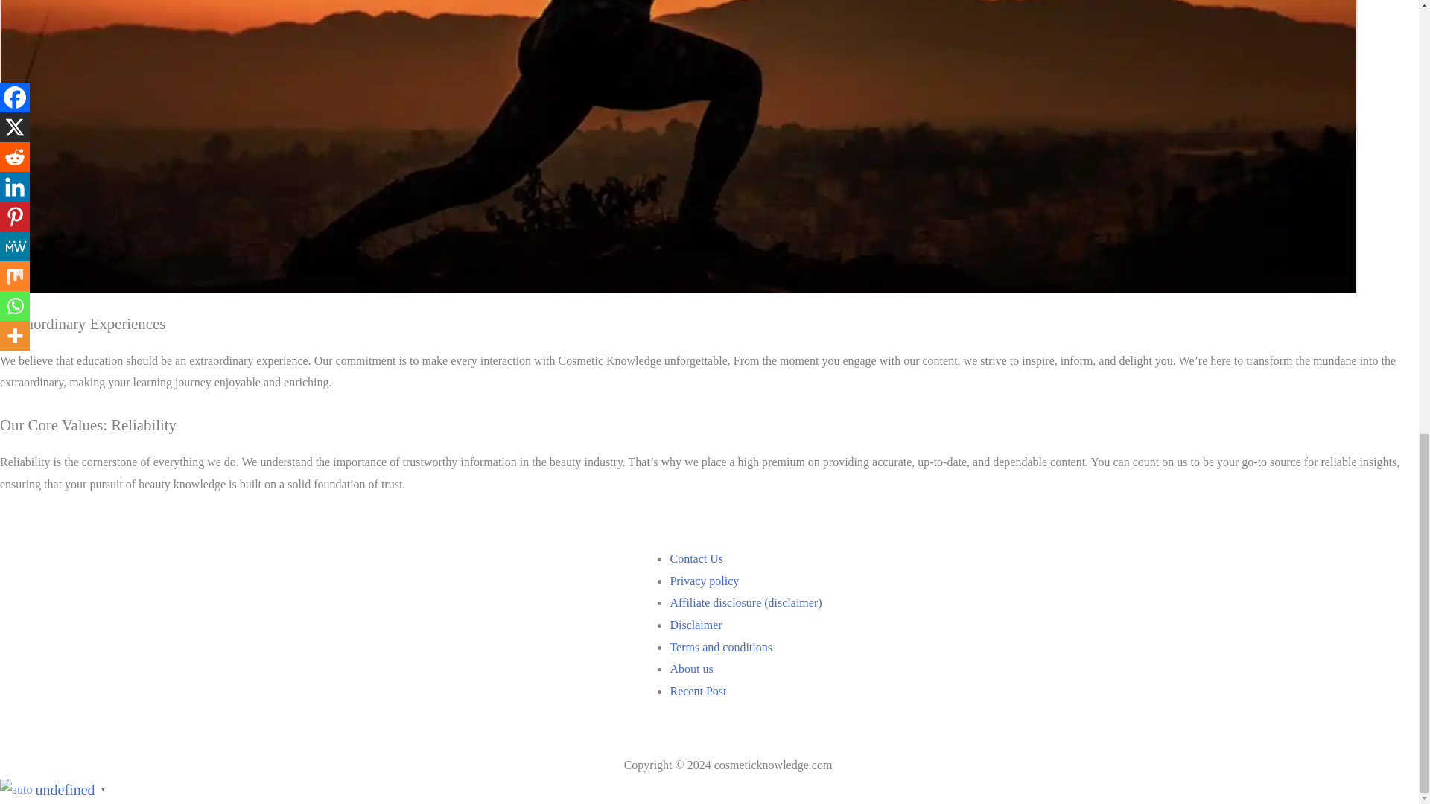 The width and height of the screenshot is (1430, 804). I want to click on Privacy policy, so click(704, 581).